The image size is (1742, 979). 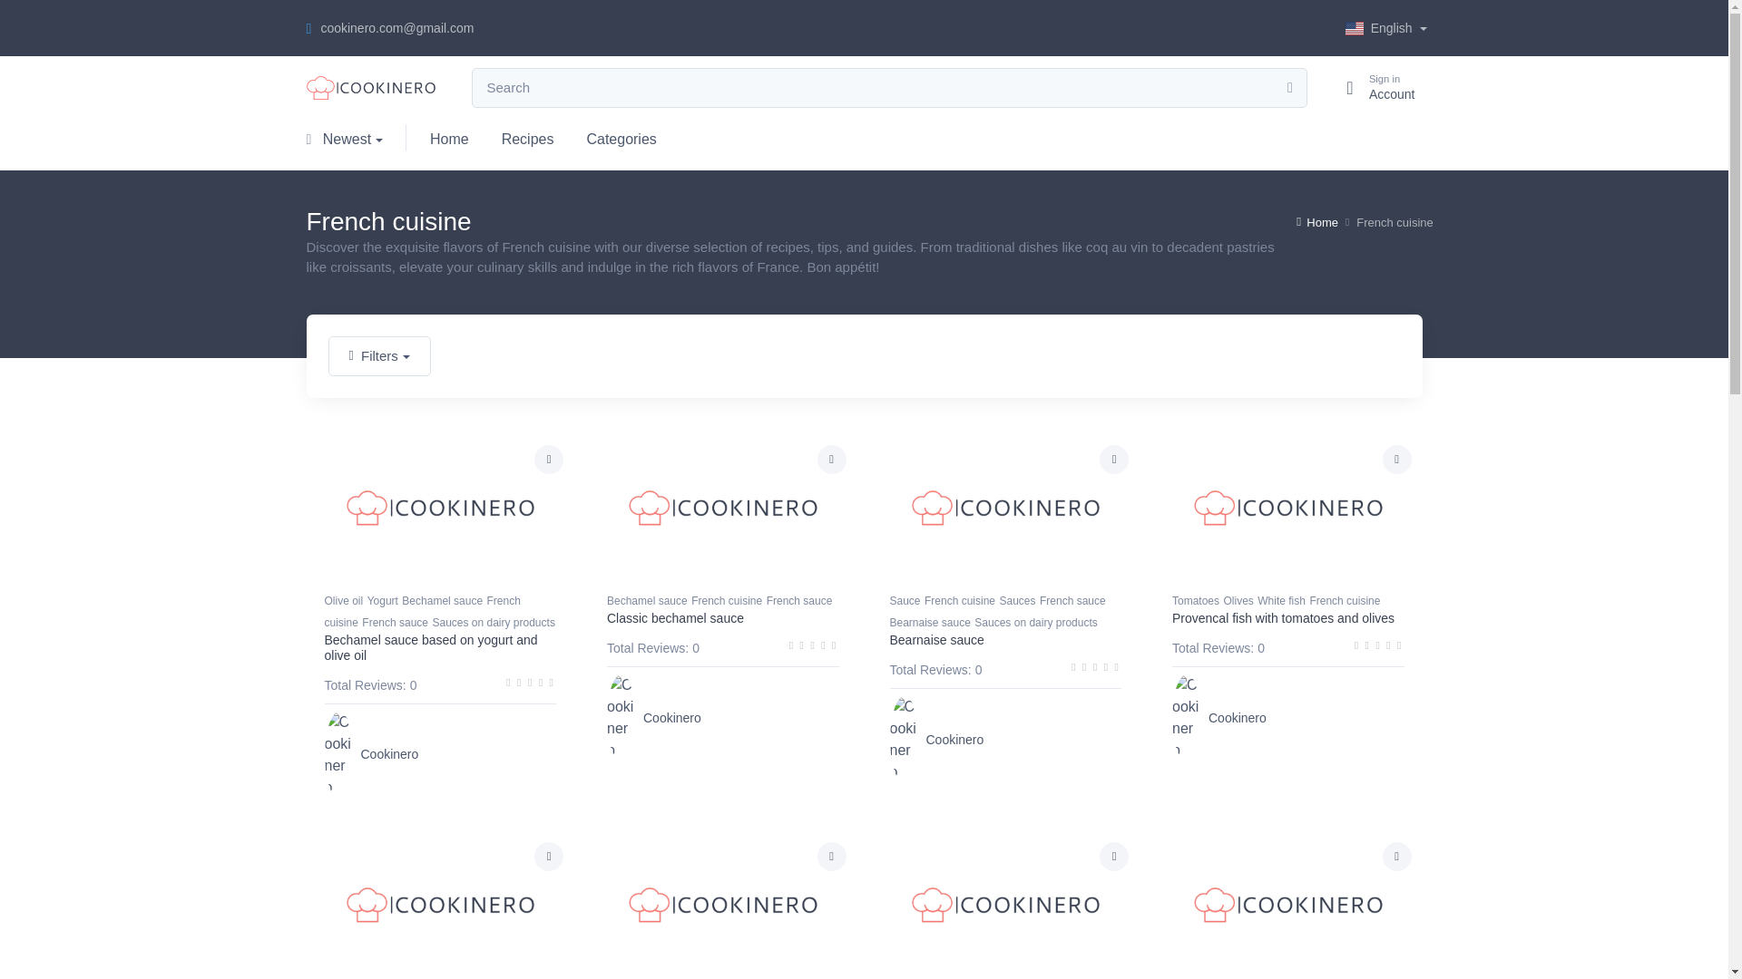 I want to click on Newest, so click(x=528, y=138).